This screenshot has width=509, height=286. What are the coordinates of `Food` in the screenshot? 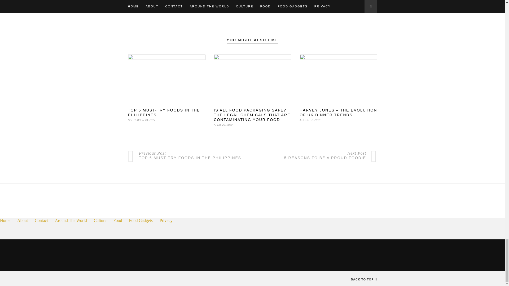 It's located at (118, 220).